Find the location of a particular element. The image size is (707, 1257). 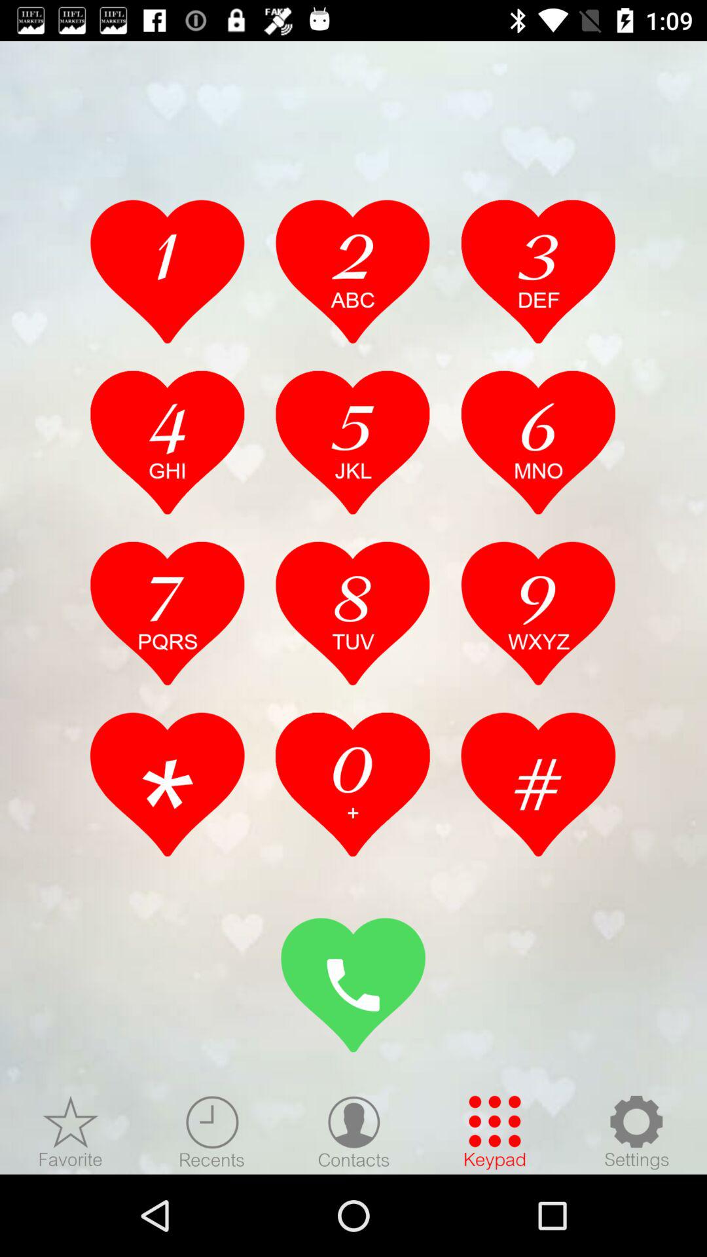

zero is located at coordinates (353, 784).